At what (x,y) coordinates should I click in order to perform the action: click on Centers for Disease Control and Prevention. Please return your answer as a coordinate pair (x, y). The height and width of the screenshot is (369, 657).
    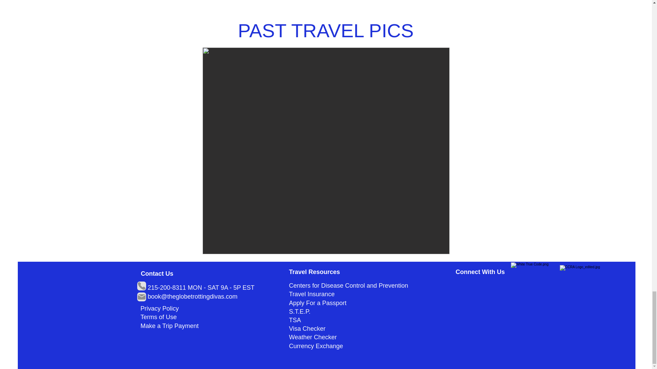
    Looking at the image, I should click on (348, 286).